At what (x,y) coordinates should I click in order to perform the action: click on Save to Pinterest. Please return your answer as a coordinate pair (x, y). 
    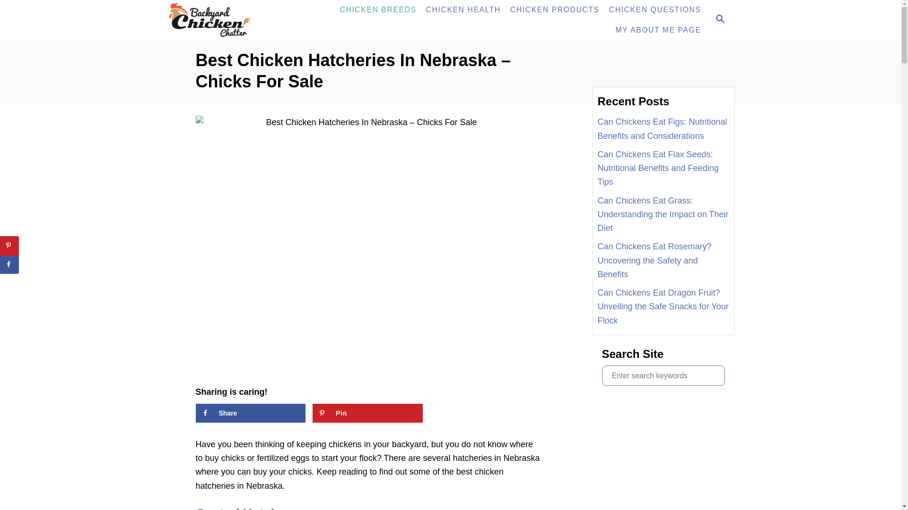
    Looking at the image, I should click on (367, 413).